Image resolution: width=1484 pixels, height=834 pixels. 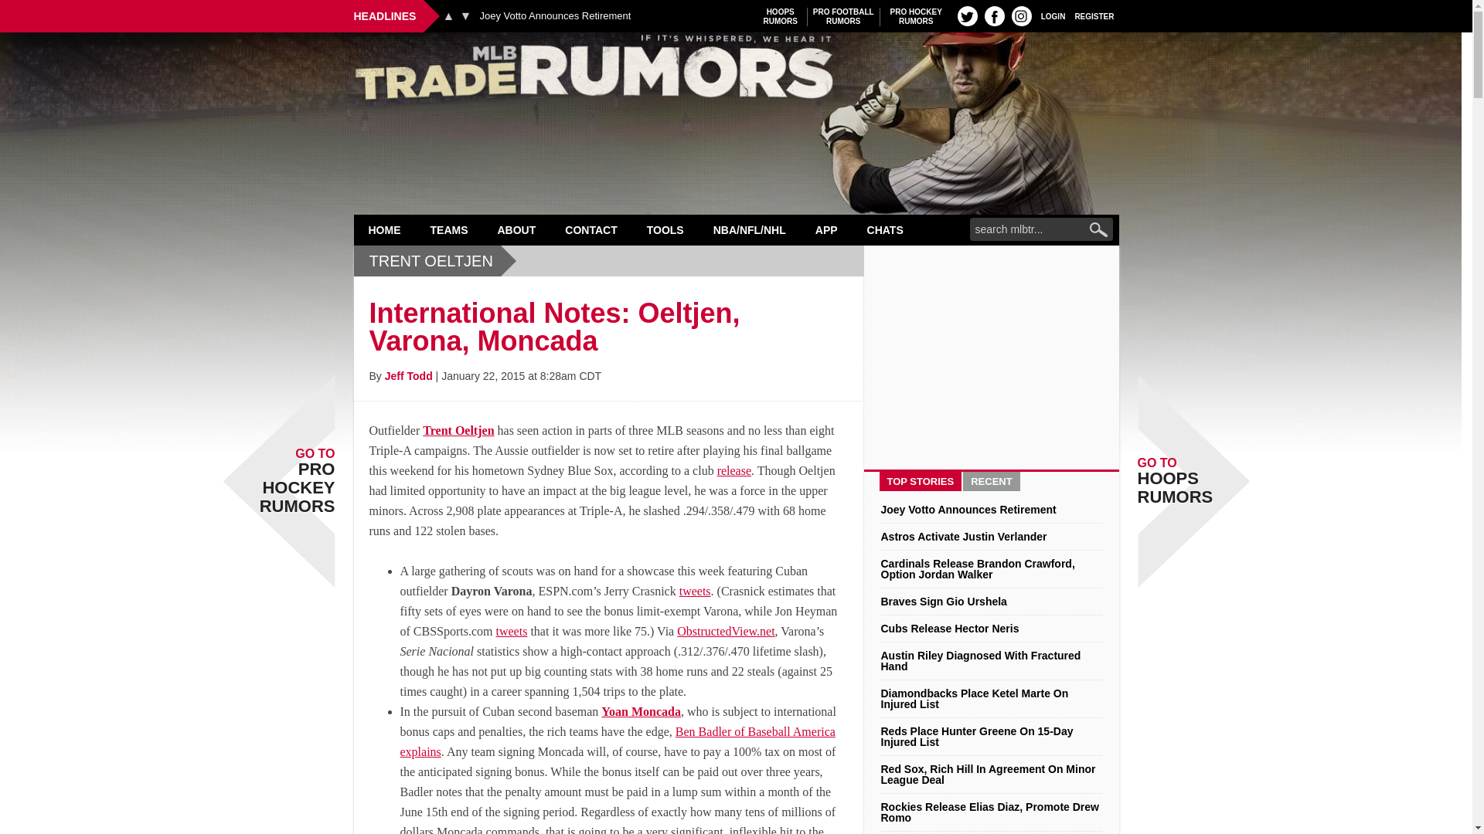 I want to click on Joey Votto Announces Retirement, so click(x=1022, y=15).